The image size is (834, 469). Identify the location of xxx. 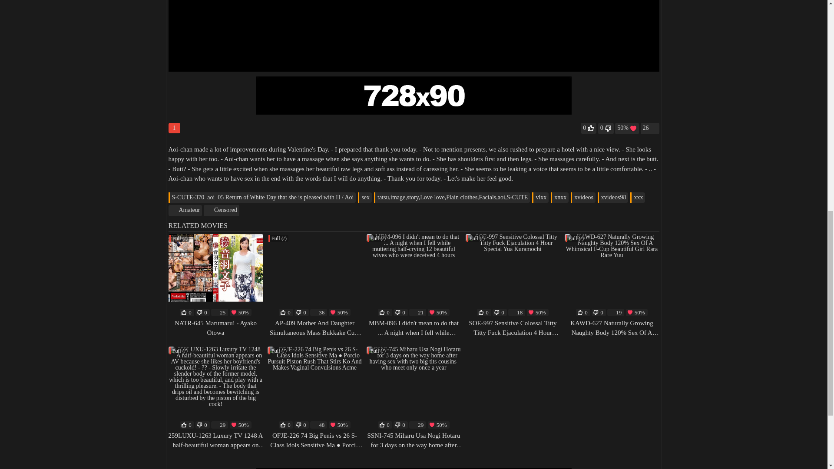
(638, 197).